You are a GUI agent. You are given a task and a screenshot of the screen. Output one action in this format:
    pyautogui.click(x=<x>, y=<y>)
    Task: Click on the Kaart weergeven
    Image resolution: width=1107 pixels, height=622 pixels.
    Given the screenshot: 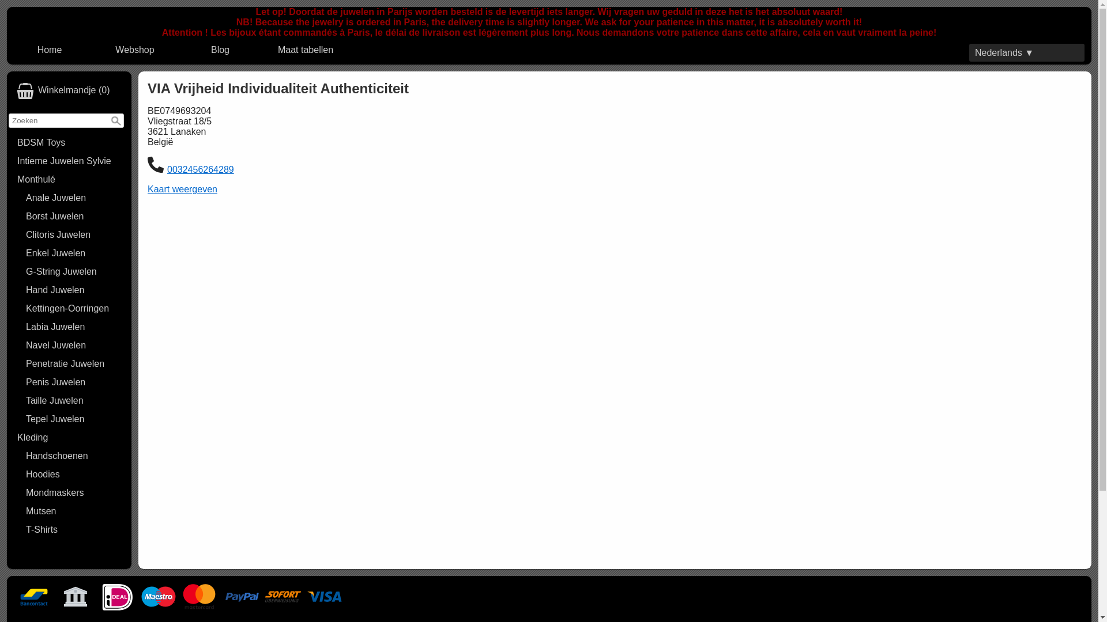 What is the action you would take?
    pyautogui.click(x=182, y=189)
    